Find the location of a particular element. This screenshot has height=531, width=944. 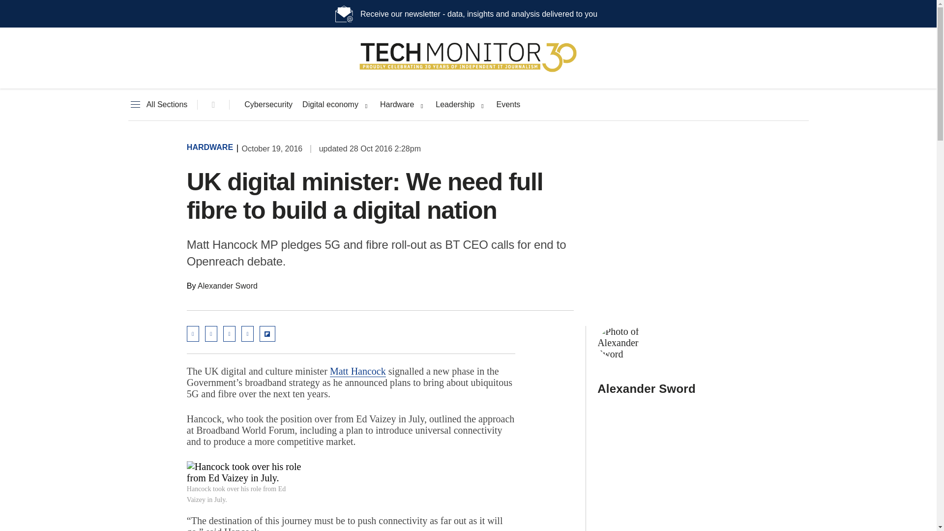

All Sections is located at coordinates (157, 105).